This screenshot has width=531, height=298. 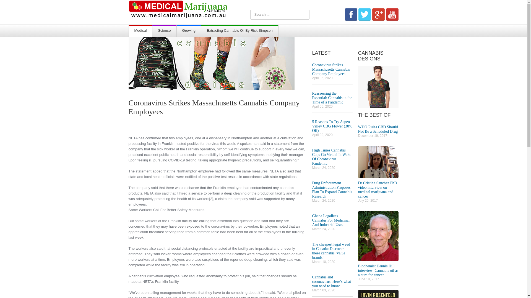 What do you see at coordinates (189, 31) in the screenshot?
I see `Growing` at bounding box center [189, 31].